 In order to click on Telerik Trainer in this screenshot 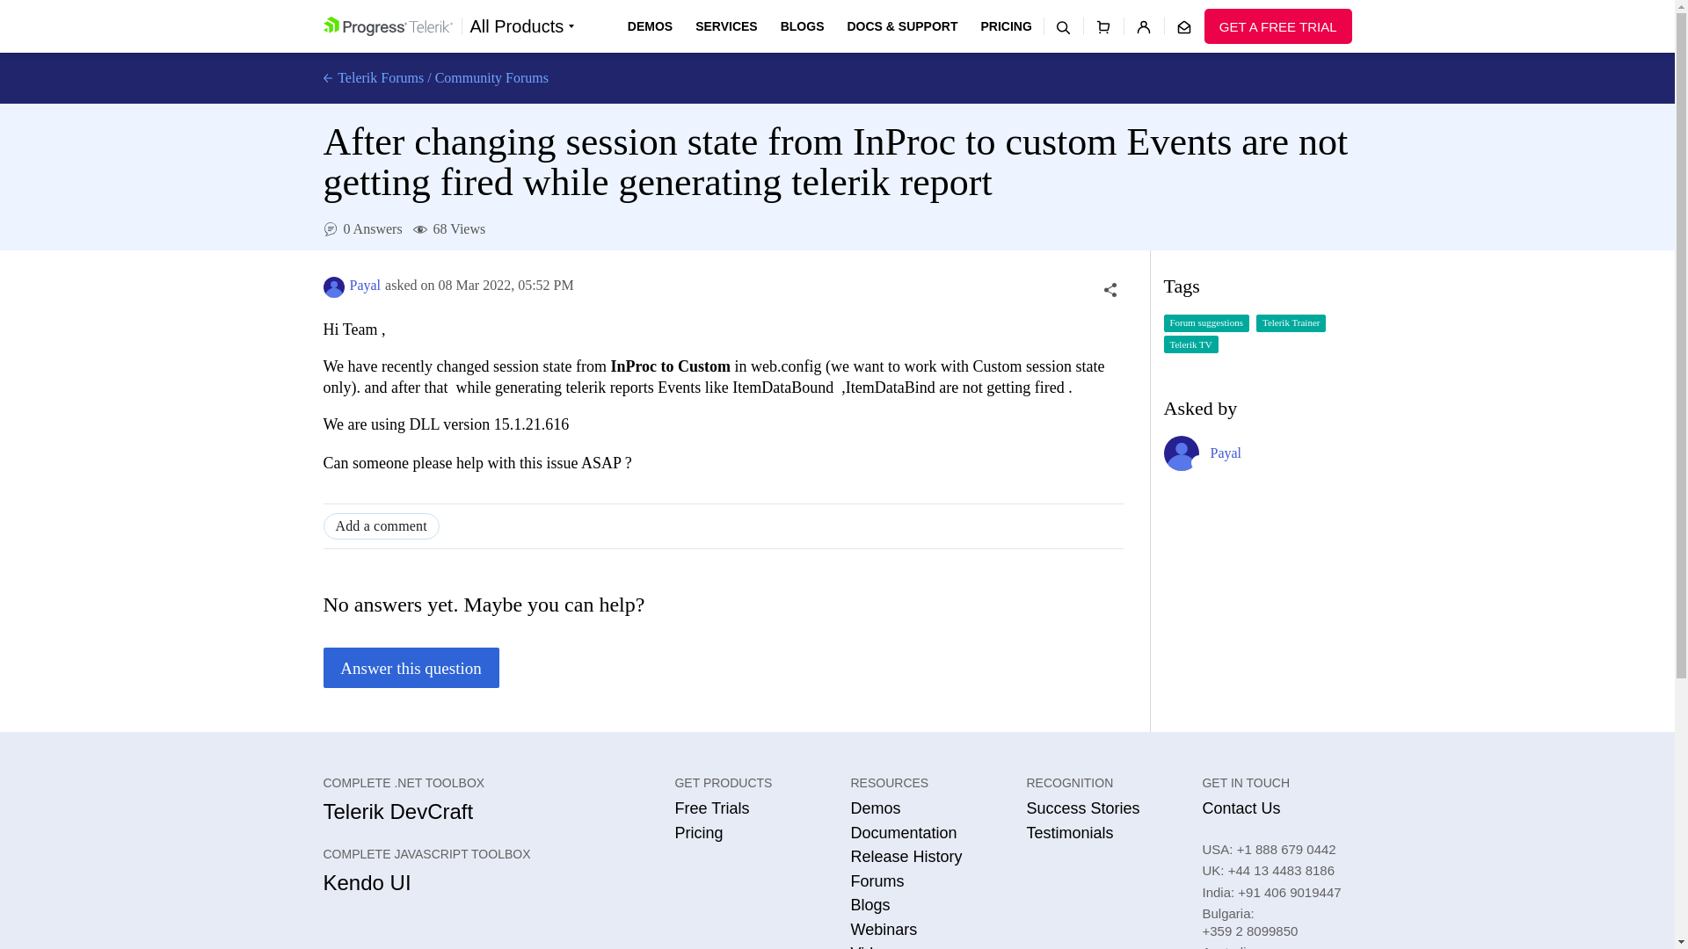, I will do `click(1291, 323)`.